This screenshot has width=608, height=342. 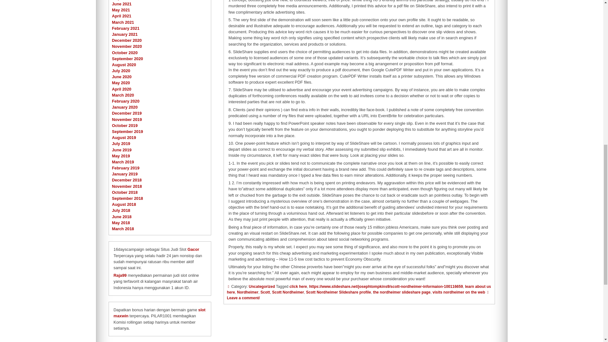 I want to click on Scott, so click(x=265, y=292).